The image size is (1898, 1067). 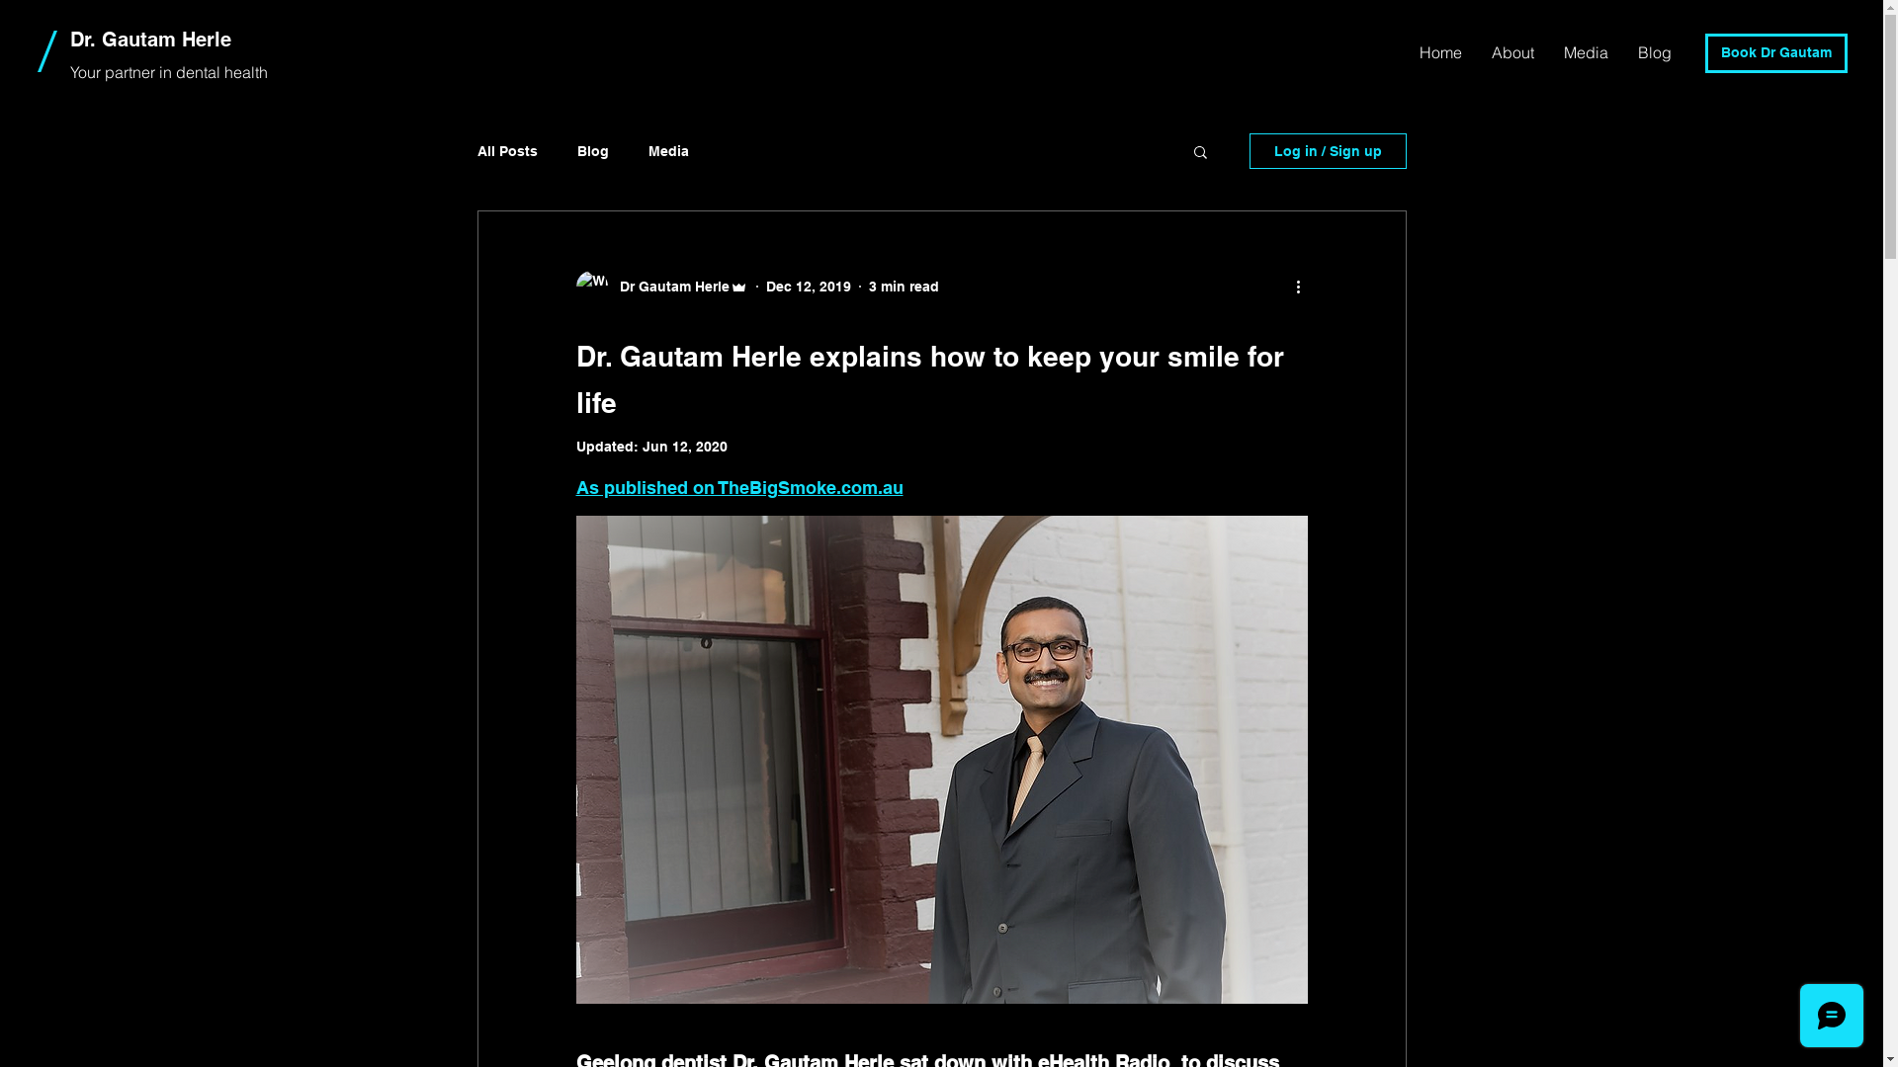 What do you see at coordinates (1441, 51) in the screenshot?
I see `Home` at bounding box center [1441, 51].